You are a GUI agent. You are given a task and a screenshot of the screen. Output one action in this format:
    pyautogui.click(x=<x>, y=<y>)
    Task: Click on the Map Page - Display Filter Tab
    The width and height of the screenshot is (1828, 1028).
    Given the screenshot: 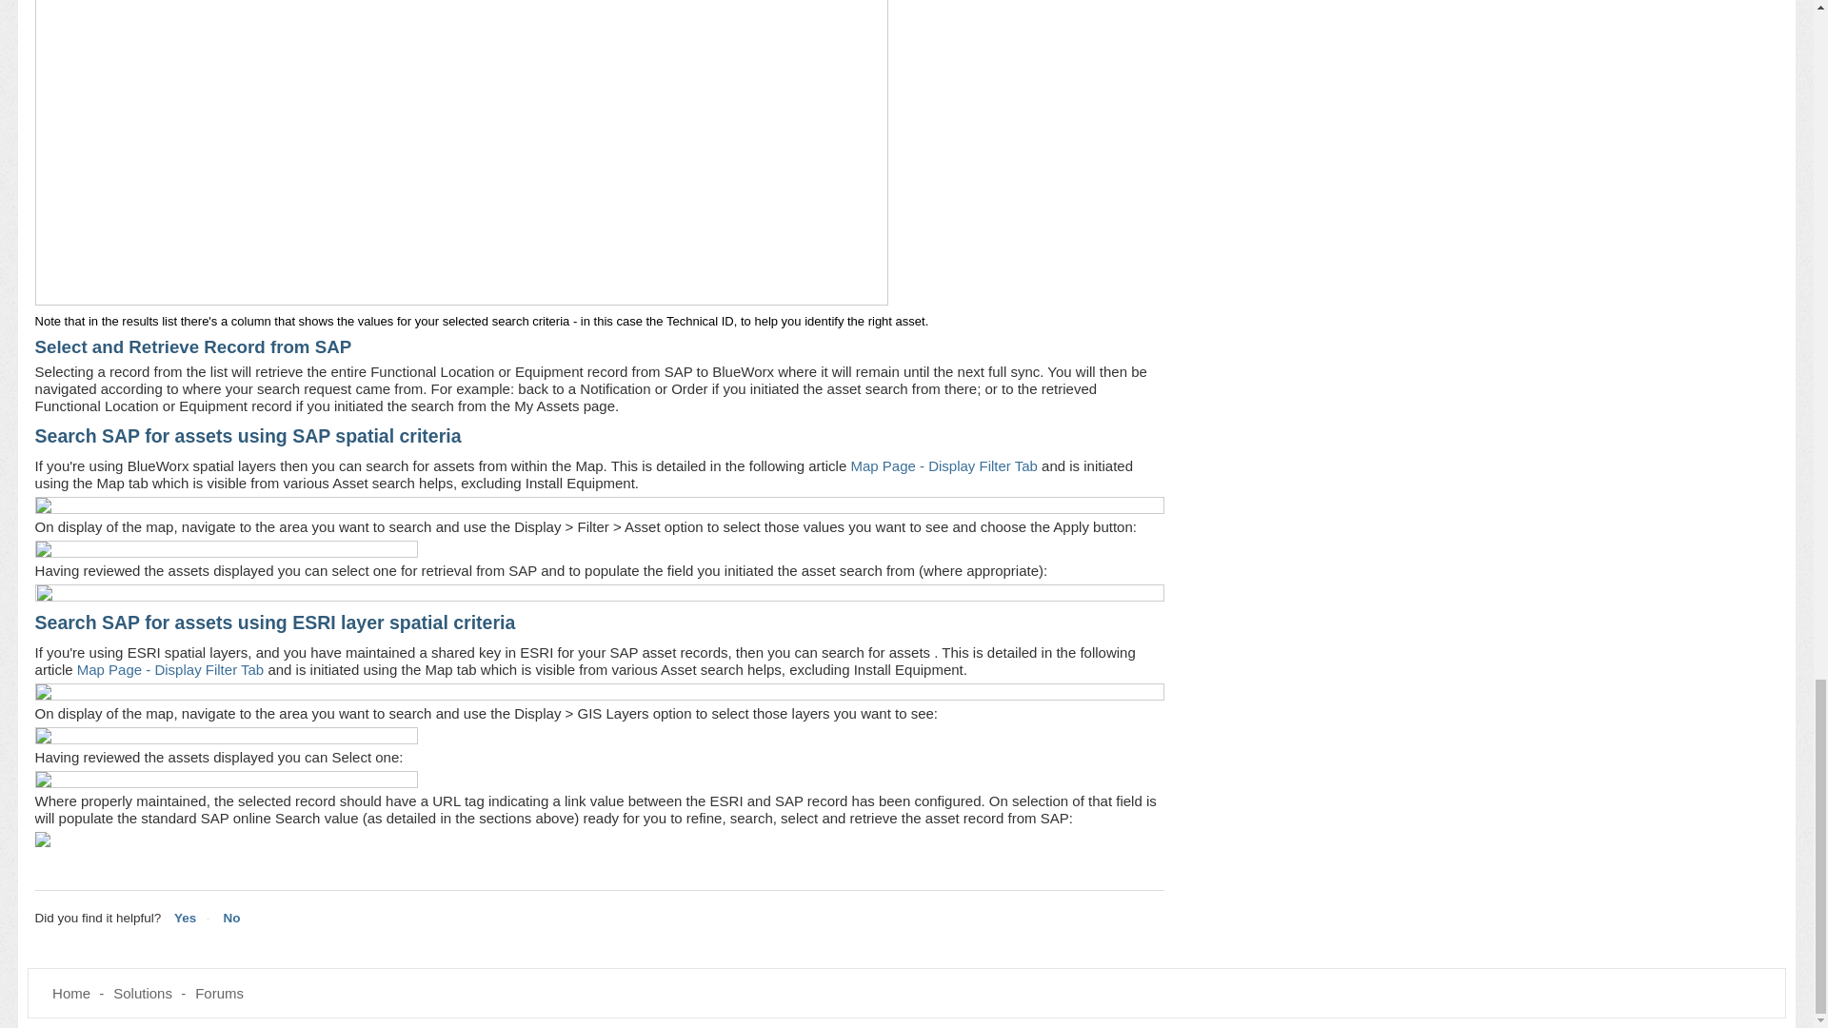 What is the action you would take?
    pyautogui.click(x=169, y=669)
    